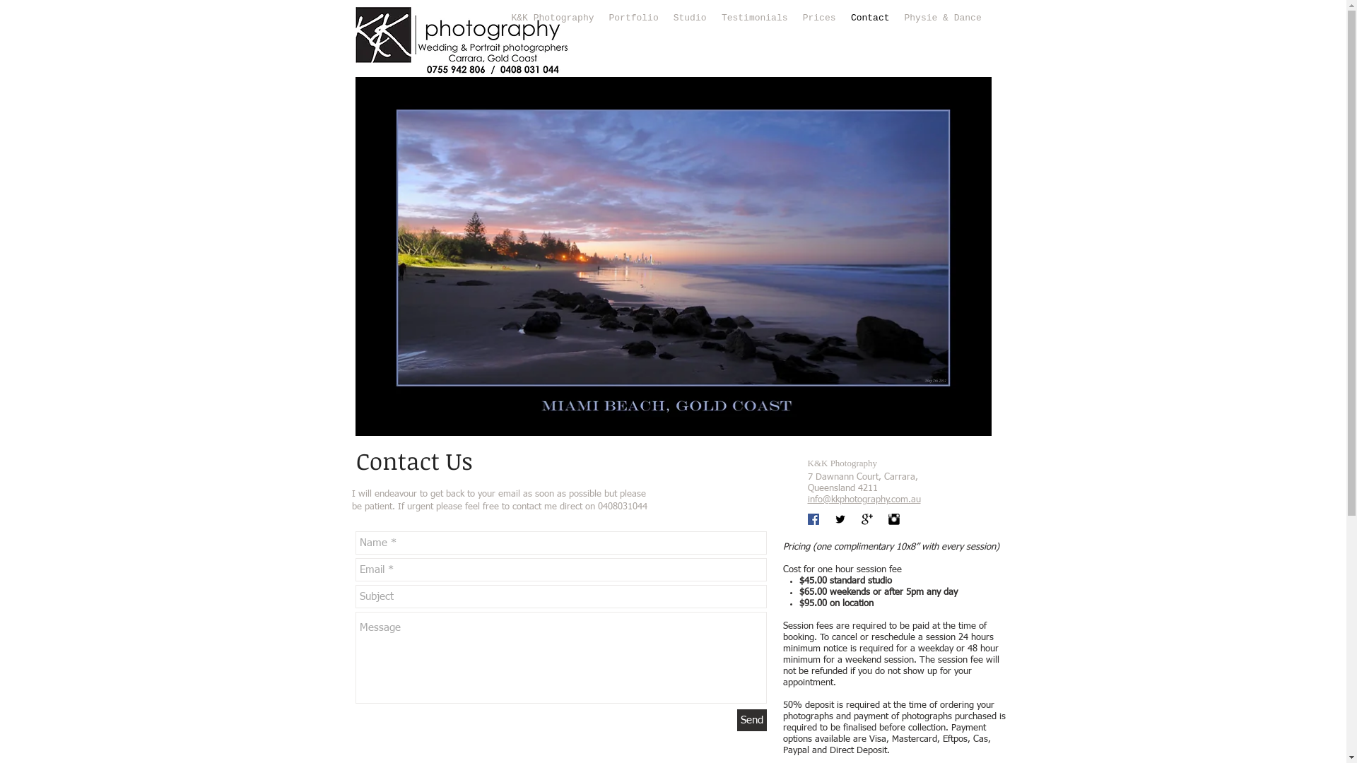  I want to click on Portfolio, so click(634, 17).